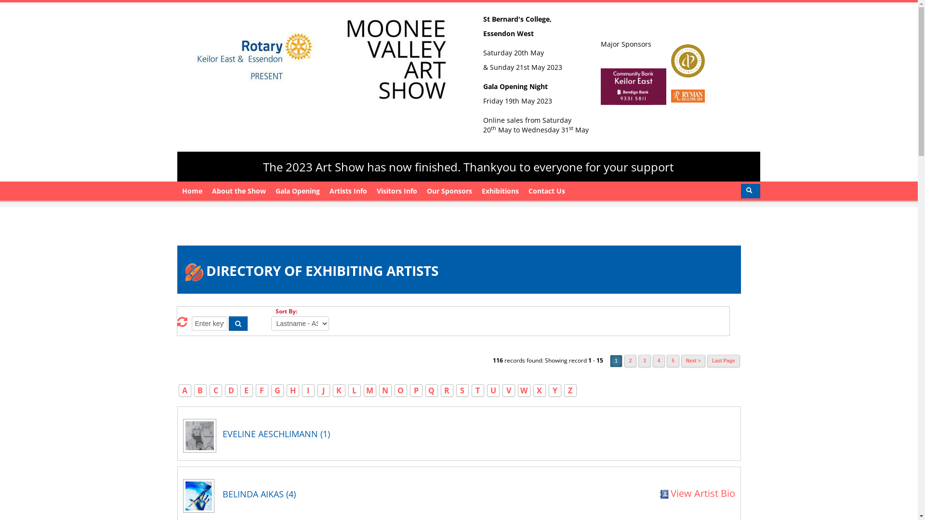 This screenshot has height=520, width=925. What do you see at coordinates (449, 191) in the screenshot?
I see `Our Sponsors` at bounding box center [449, 191].